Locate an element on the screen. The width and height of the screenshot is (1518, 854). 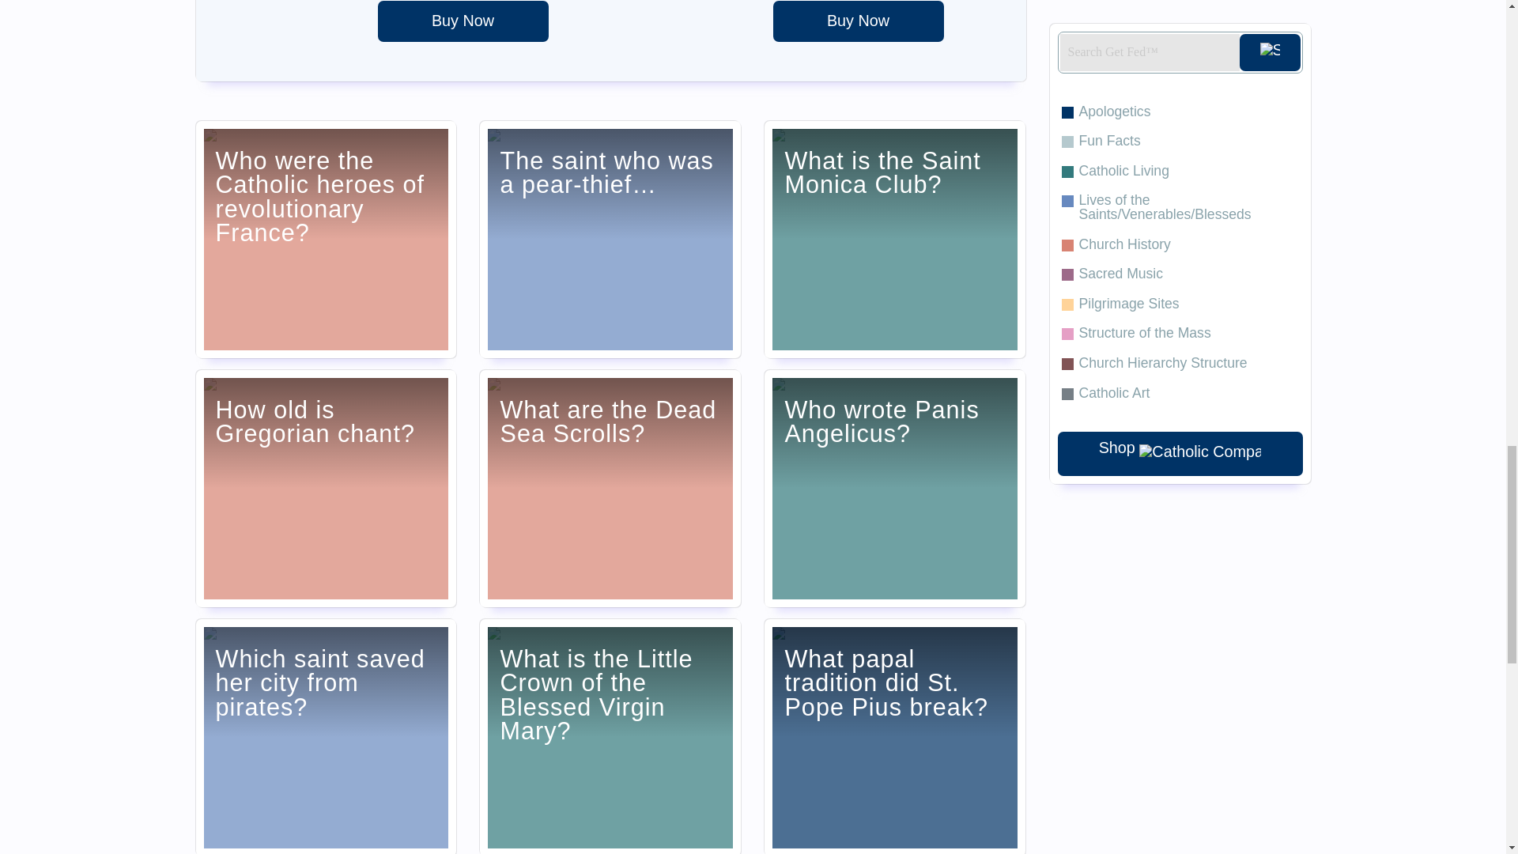
Who were the Catholic heroes of revolutionary France? is located at coordinates (326, 239).